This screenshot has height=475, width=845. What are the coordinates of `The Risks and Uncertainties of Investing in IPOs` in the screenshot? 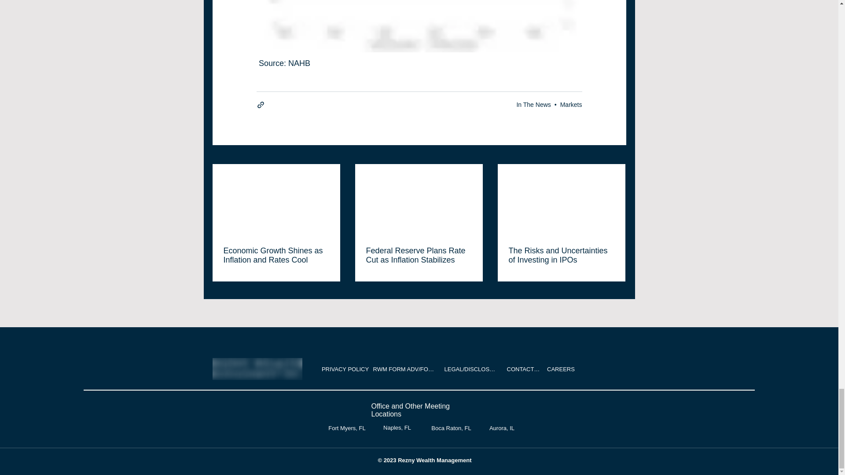 It's located at (561, 255).